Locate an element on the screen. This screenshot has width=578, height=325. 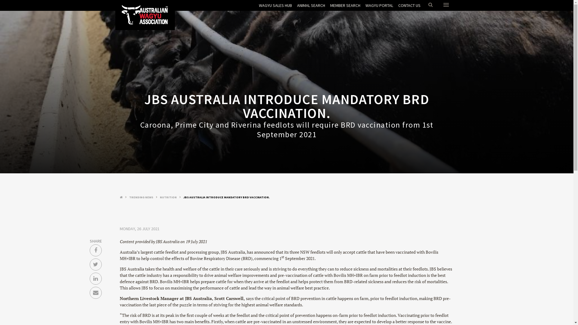
menu is located at coordinates (446, 5).